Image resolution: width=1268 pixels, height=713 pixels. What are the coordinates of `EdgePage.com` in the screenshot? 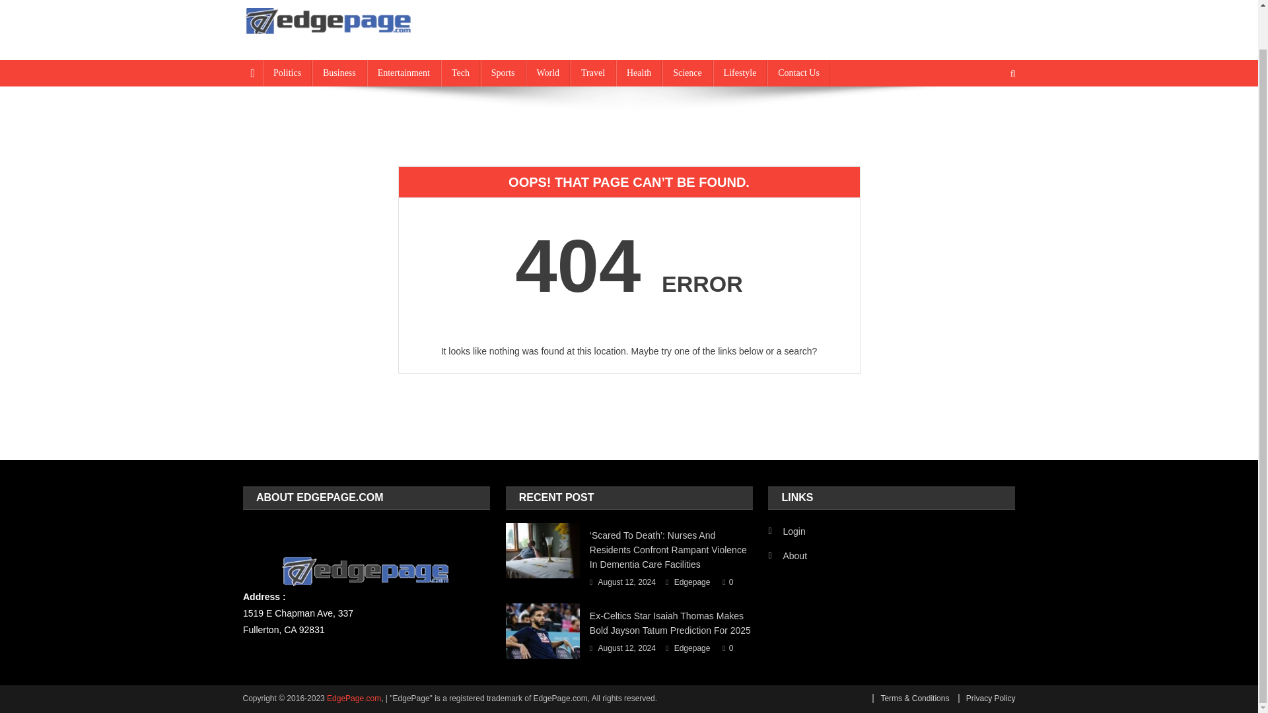 It's located at (354, 698).